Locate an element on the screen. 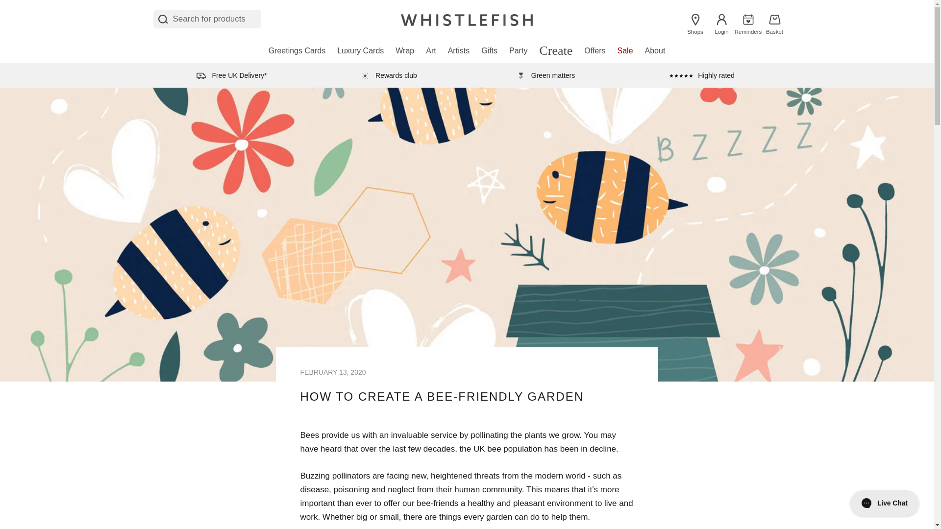  Delivery information is located at coordinates (231, 75).